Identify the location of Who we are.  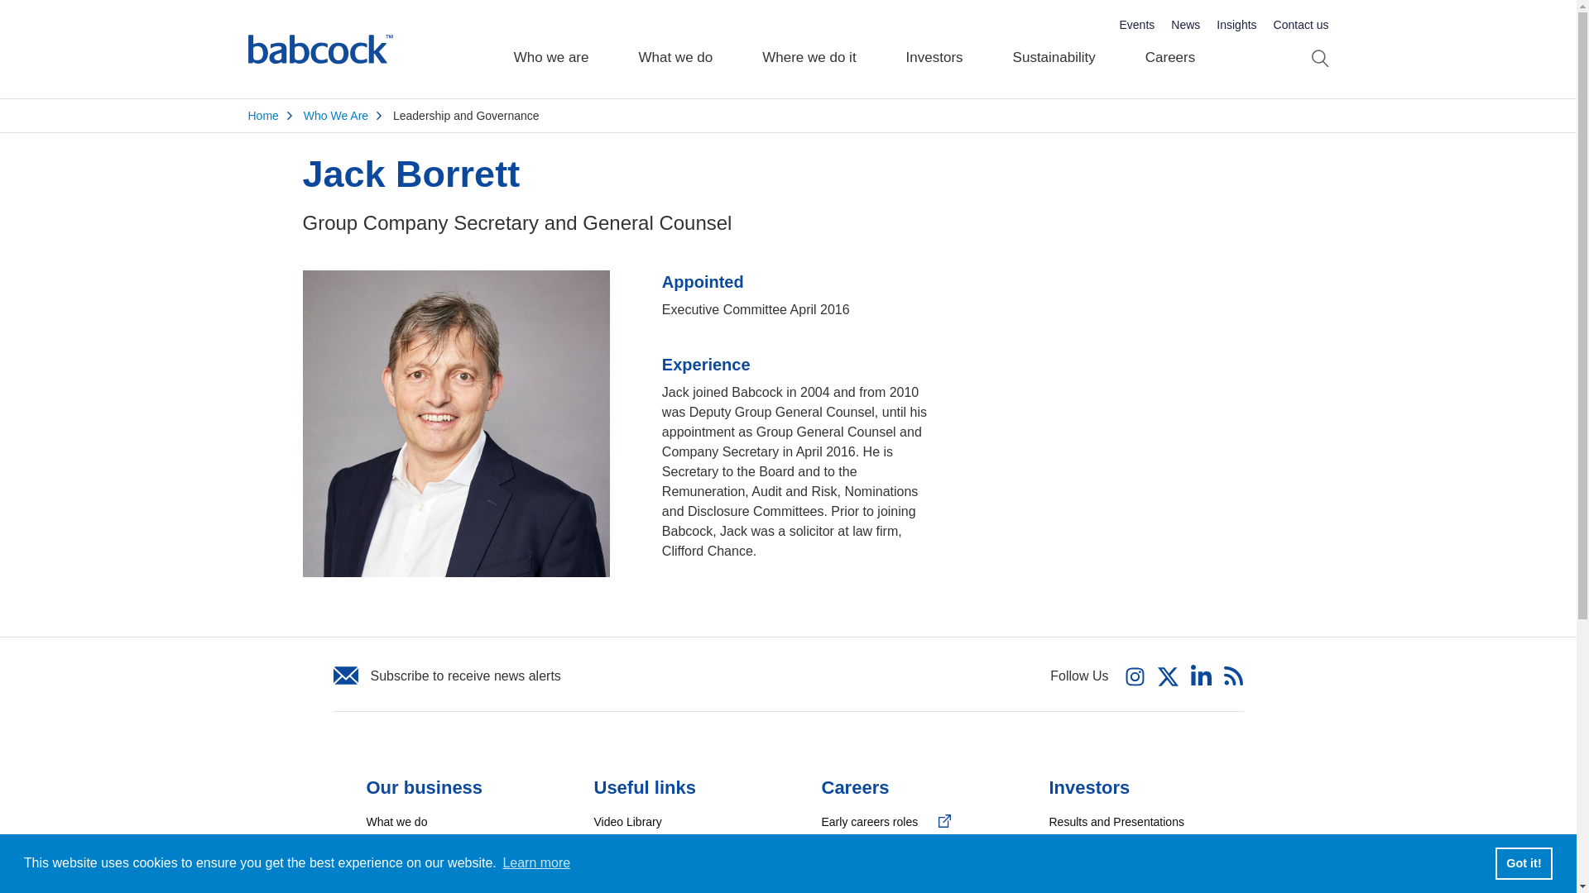
(551, 50).